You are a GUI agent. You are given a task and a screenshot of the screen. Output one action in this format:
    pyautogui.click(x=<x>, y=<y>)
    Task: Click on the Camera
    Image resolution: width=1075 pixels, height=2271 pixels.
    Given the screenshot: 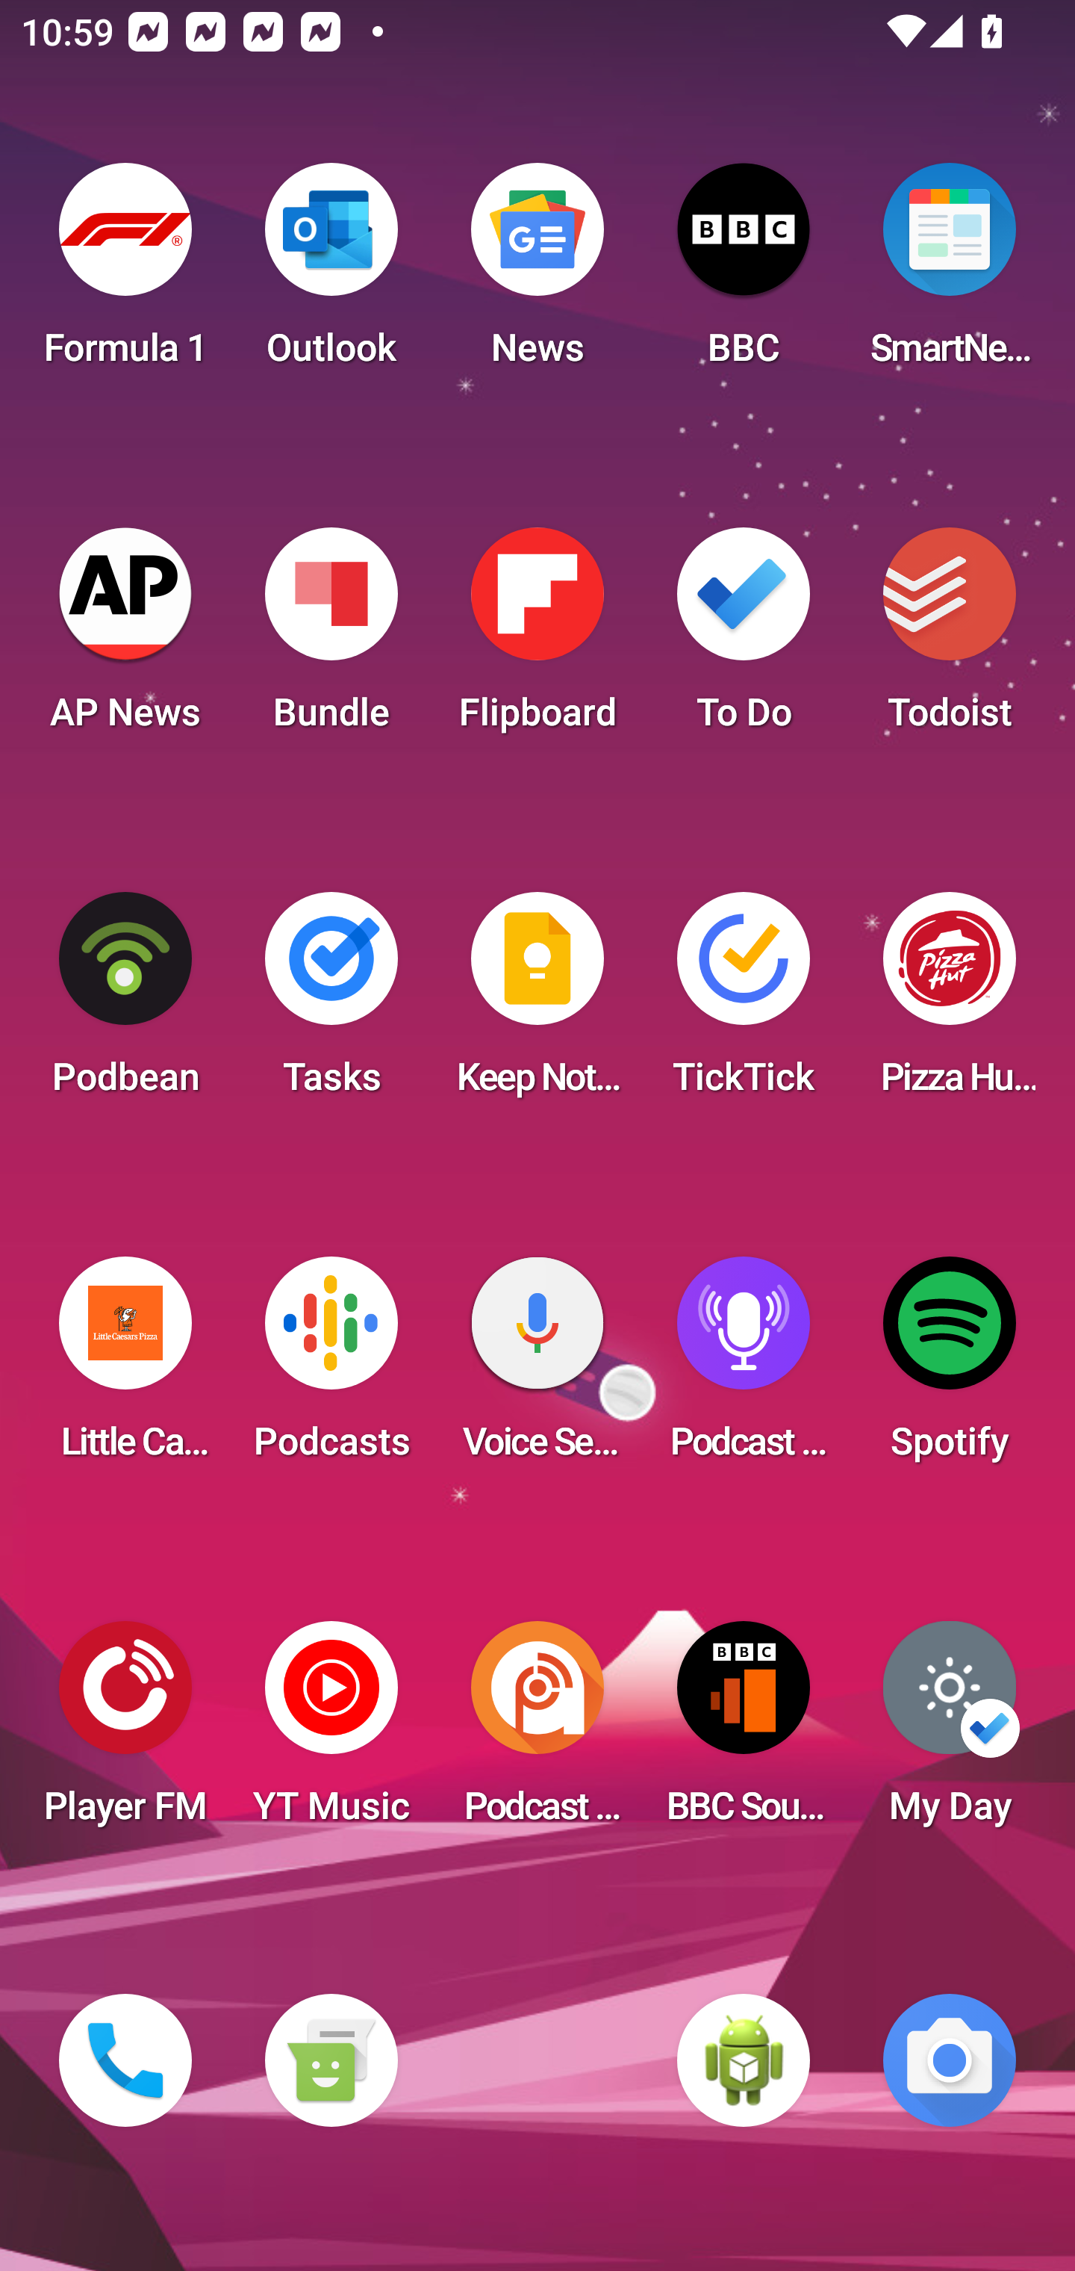 What is the action you would take?
    pyautogui.click(x=950, y=2060)
    